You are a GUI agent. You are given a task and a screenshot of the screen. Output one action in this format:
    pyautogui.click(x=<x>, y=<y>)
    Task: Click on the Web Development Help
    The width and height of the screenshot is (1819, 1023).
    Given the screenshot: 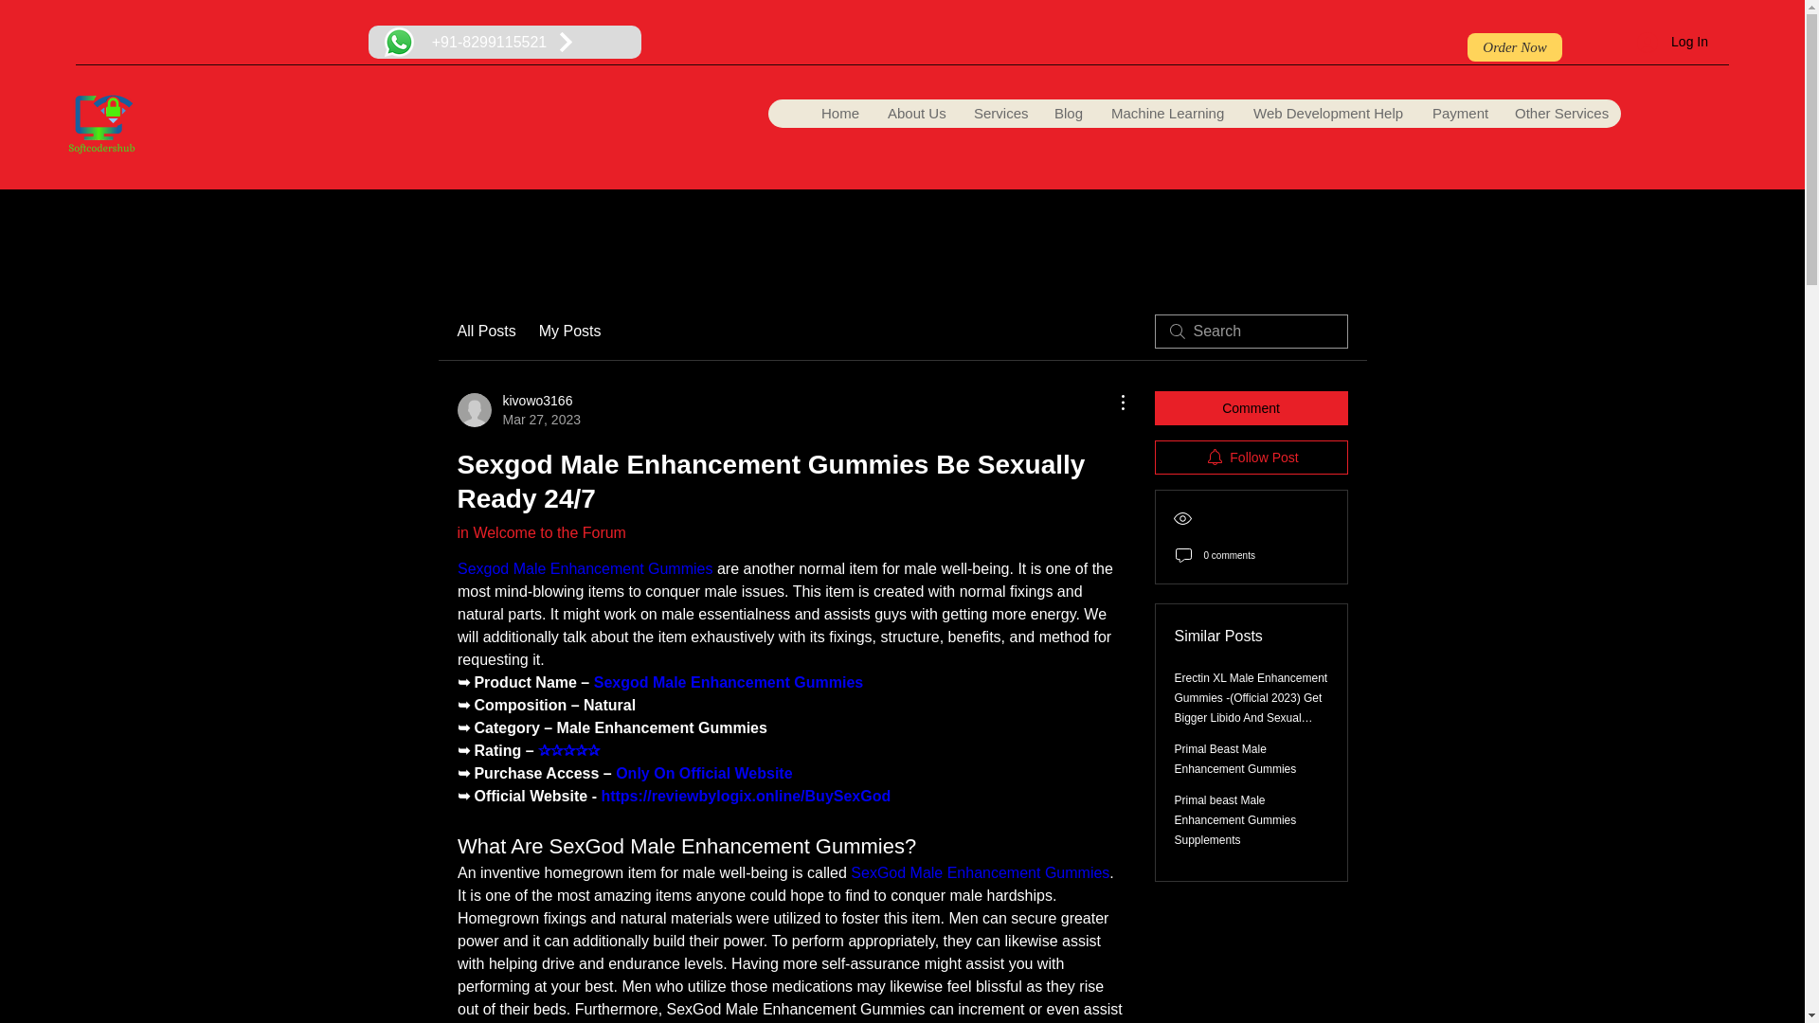 What is the action you would take?
    pyautogui.click(x=1515, y=46)
    